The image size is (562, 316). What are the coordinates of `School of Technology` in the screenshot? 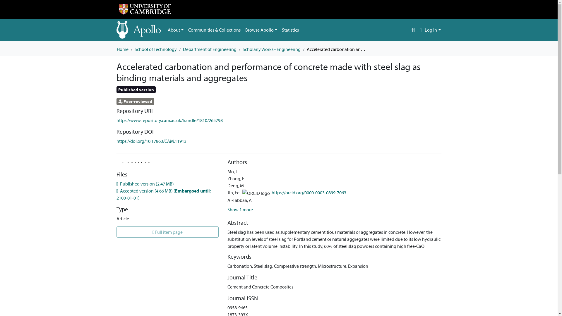 It's located at (156, 49).